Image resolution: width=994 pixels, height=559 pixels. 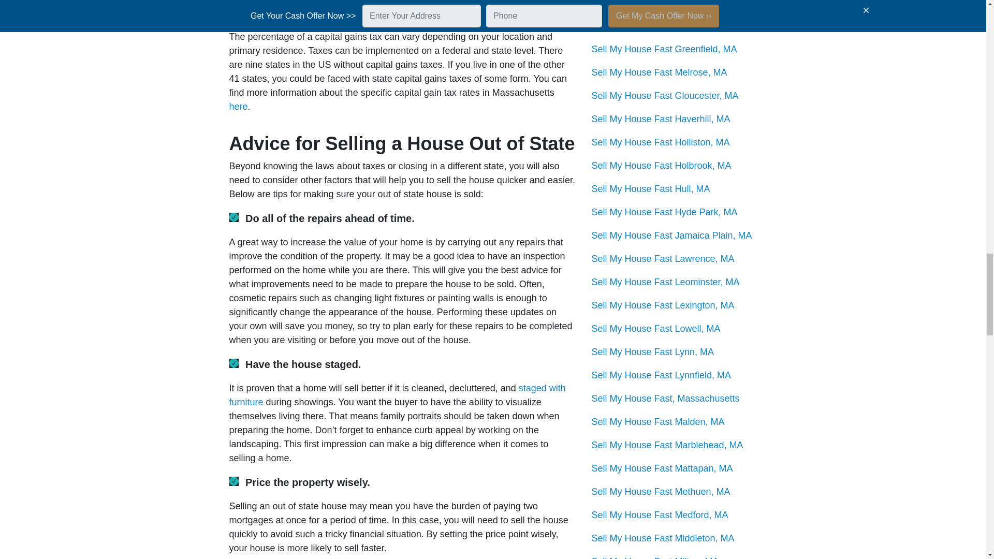 What do you see at coordinates (397, 395) in the screenshot?
I see `staged with furniture` at bounding box center [397, 395].